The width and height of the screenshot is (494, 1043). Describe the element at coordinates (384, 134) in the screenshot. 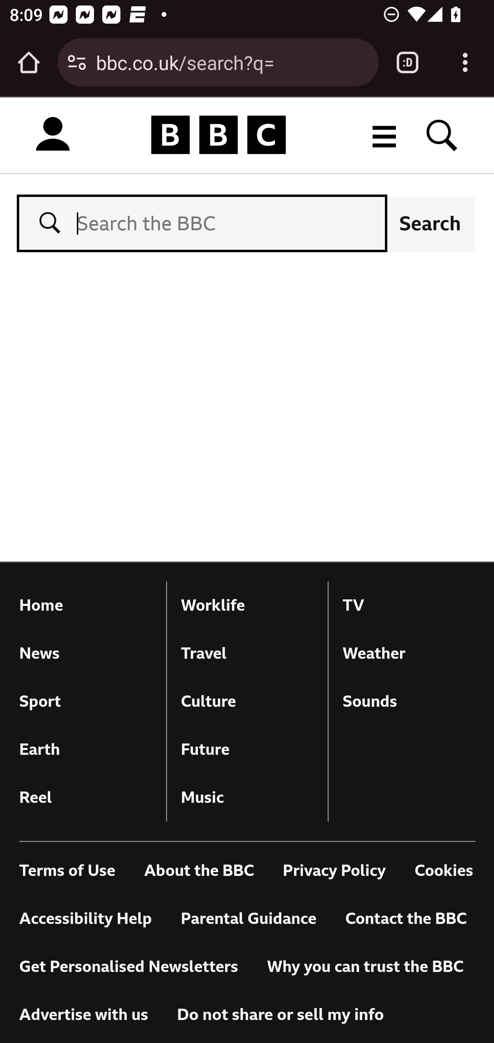

I see `More menu` at that location.